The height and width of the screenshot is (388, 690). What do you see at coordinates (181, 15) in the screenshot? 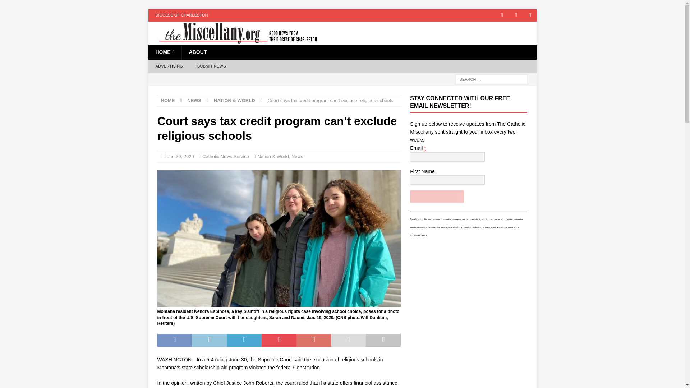
I see `DIOCESE OF CHARLESTON` at bounding box center [181, 15].